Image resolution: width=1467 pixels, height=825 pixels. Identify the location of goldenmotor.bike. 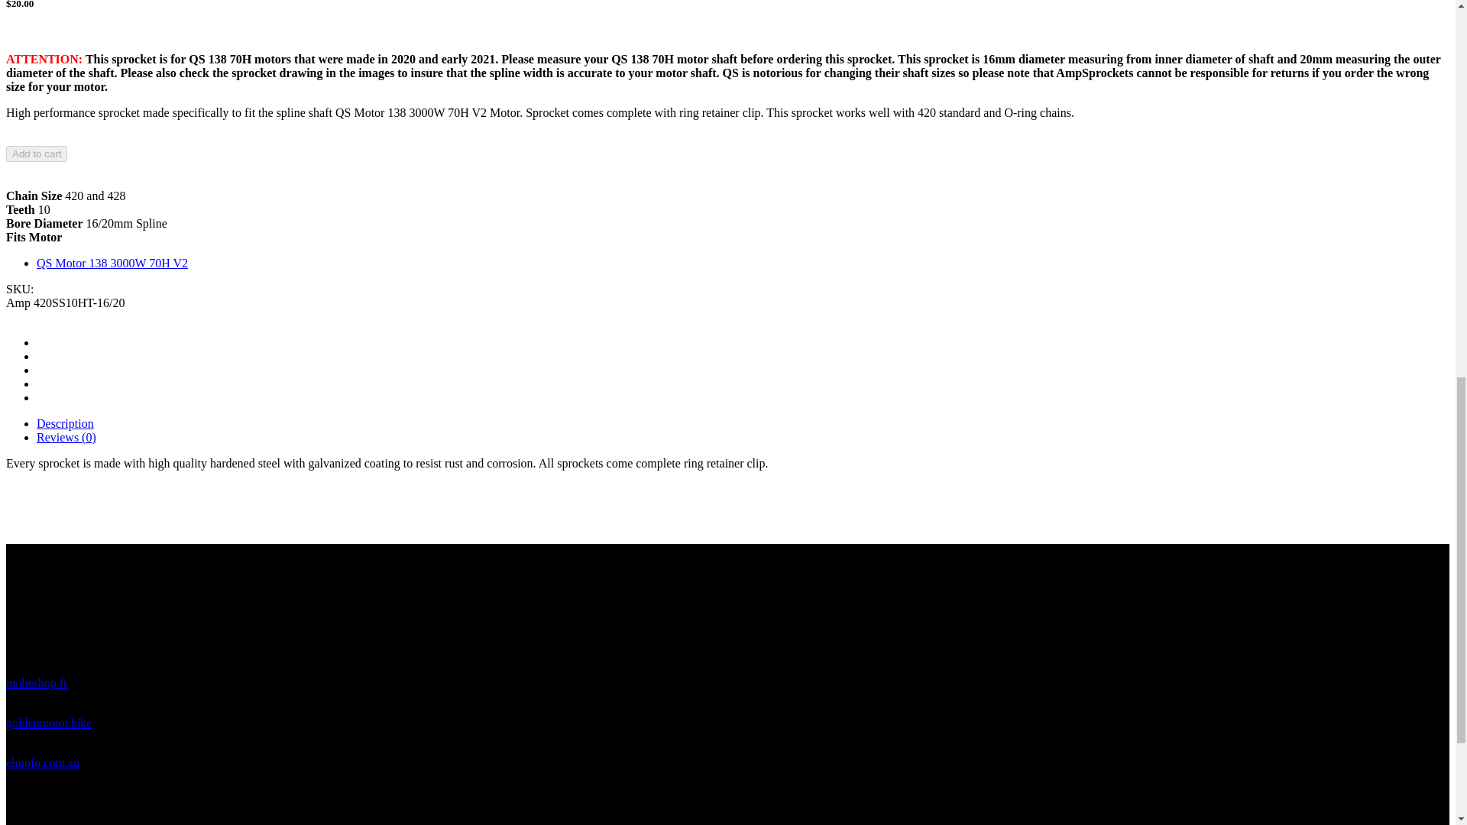
(48, 723).